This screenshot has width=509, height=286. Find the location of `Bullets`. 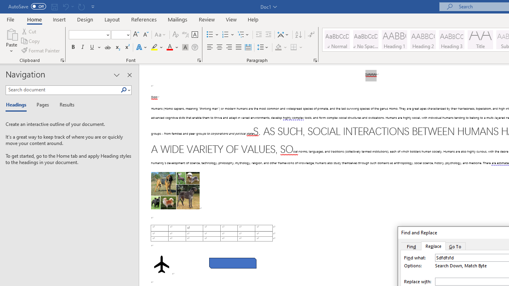

Bullets is located at coordinates (213, 35).